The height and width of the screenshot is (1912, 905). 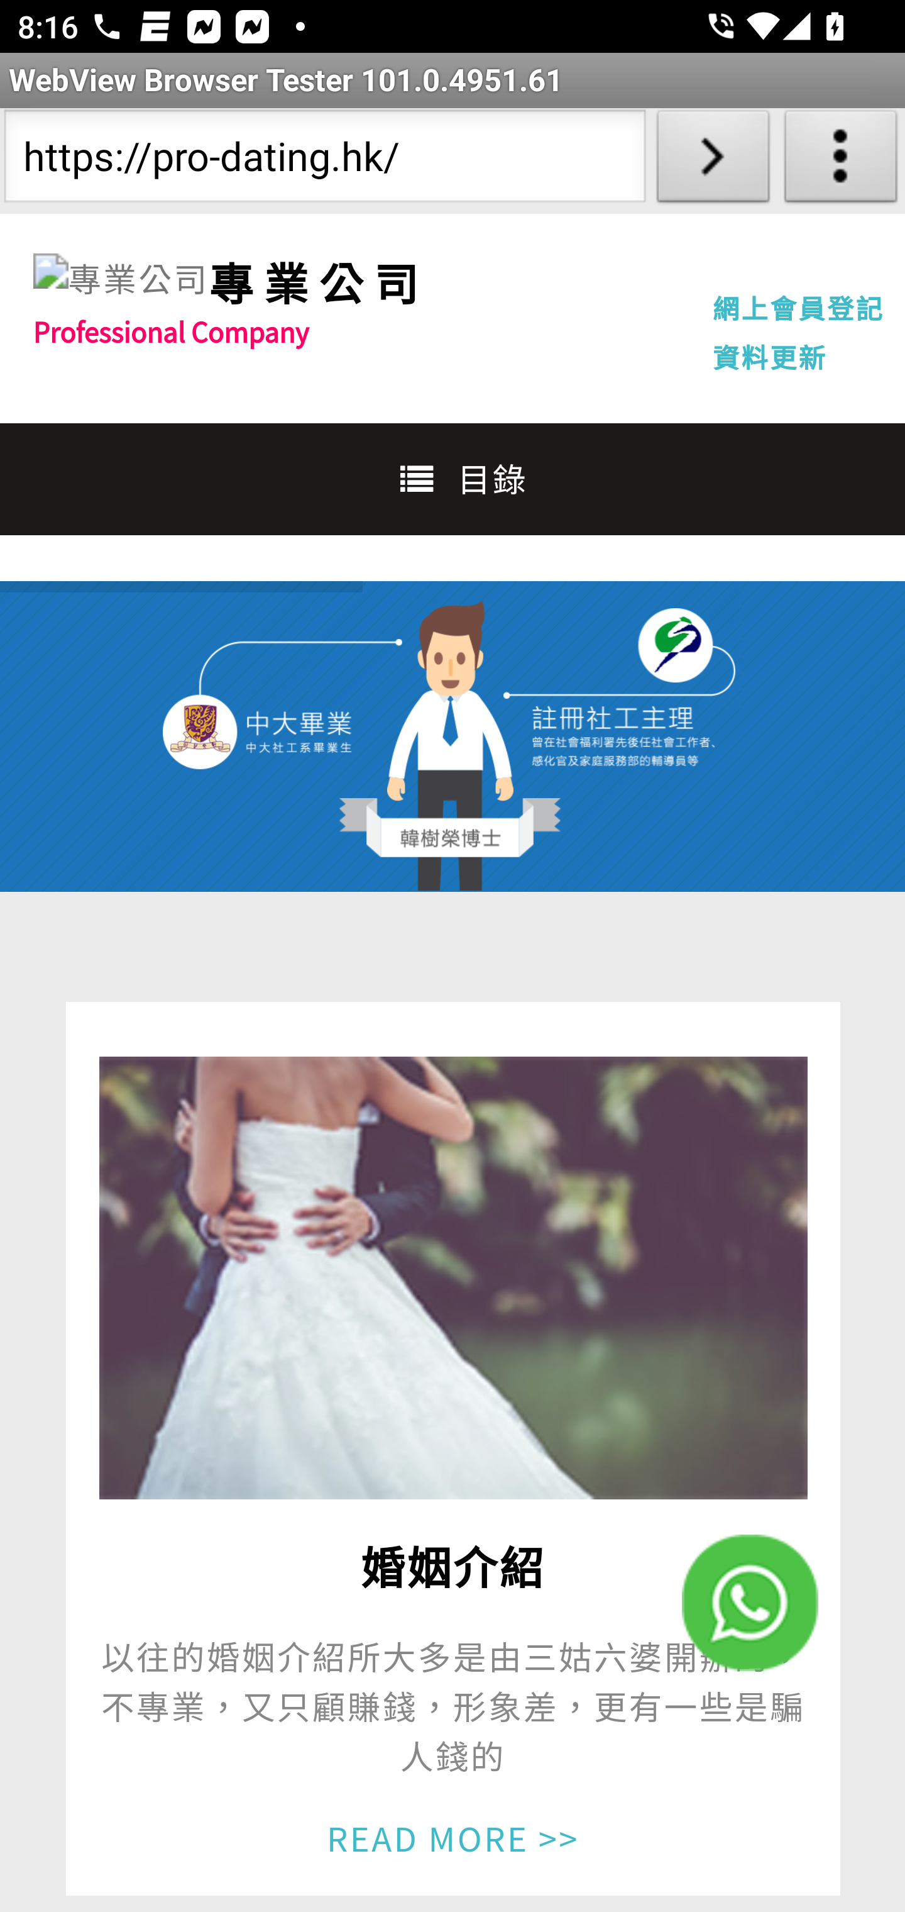 What do you see at coordinates (453, 1837) in the screenshot?
I see `READ MORE >>` at bounding box center [453, 1837].